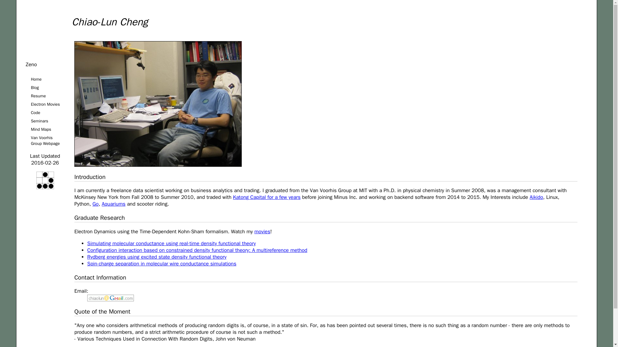 The height and width of the screenshot is (347, 618). I want to click on Resume, so click(45, 96).